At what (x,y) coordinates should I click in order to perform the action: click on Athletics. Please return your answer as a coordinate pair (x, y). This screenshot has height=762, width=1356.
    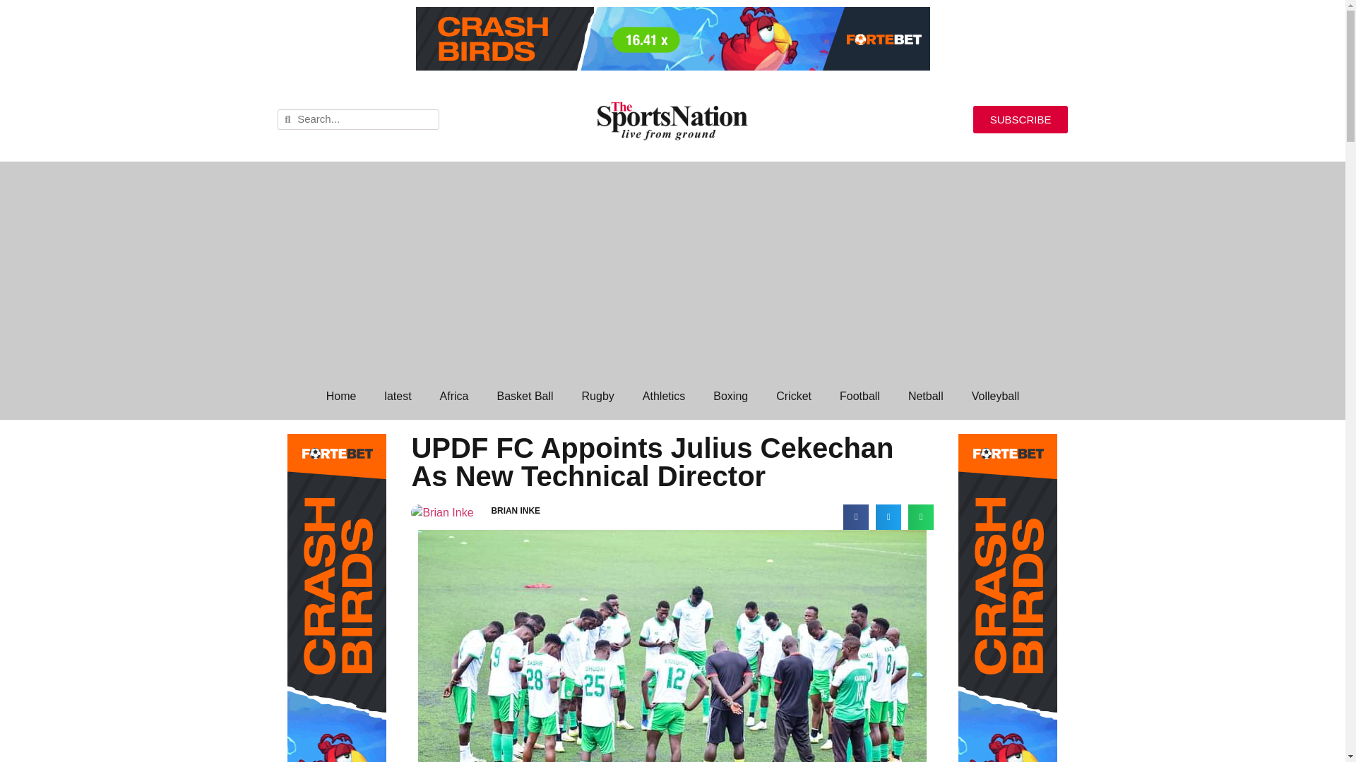
    Looking at the image, I should click on (664, 397).